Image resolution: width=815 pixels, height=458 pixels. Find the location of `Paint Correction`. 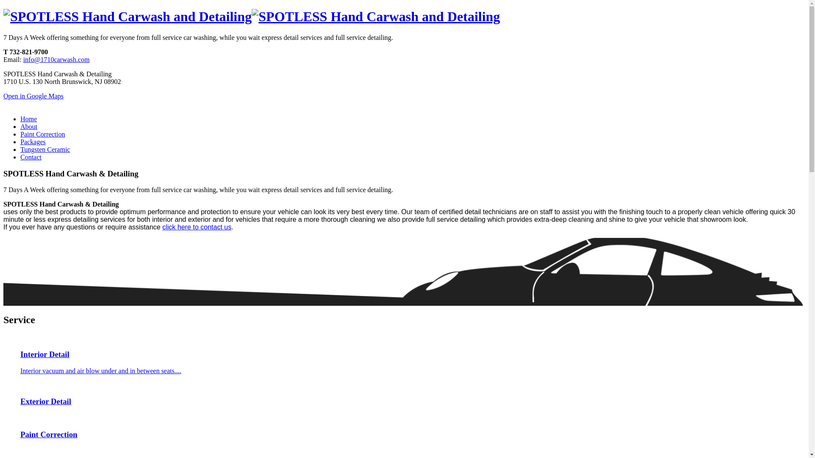

Paint Correction is located at coordinates (42, 134).